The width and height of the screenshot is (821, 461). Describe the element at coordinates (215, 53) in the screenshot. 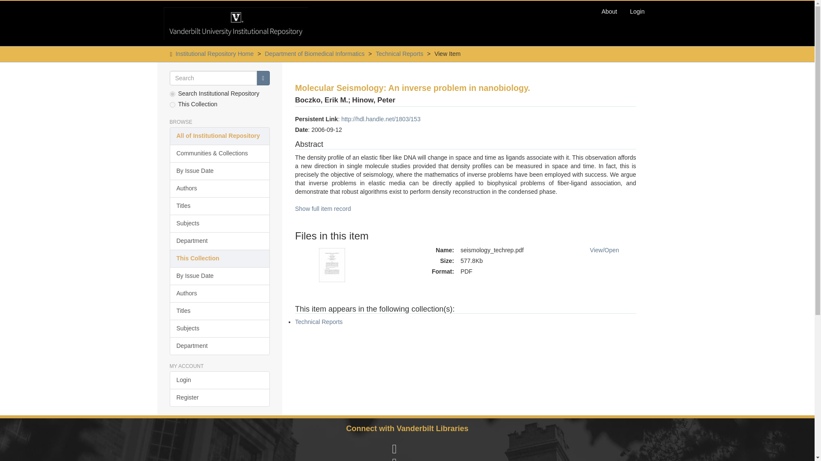

I see `Institutional Repository Home` at that location.